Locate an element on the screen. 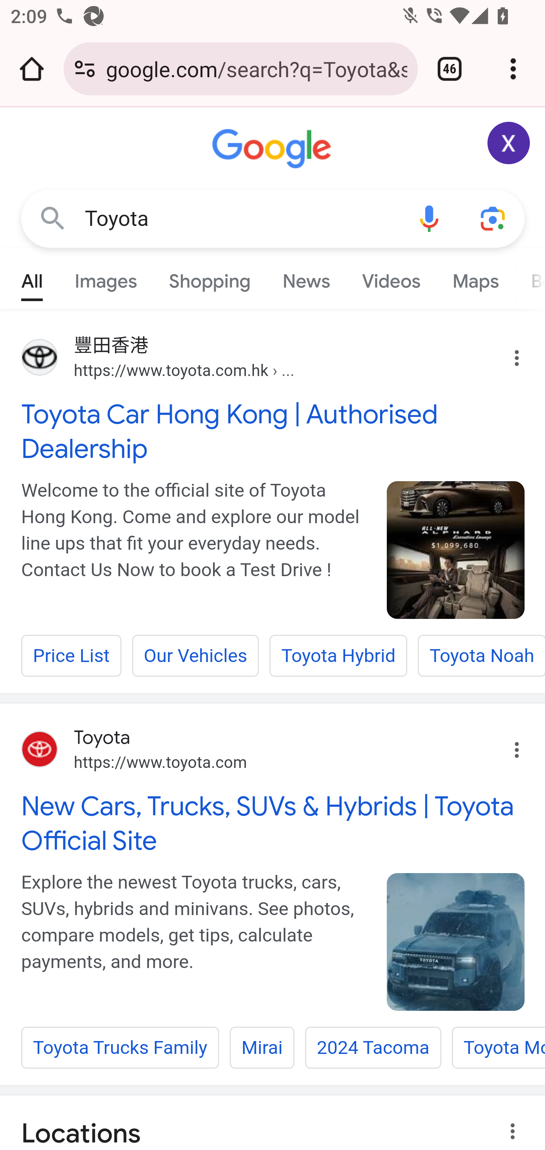  Google Account: Xiaoran (zxrappiumtest@gmail.com) is located at coordinates (509, 143).